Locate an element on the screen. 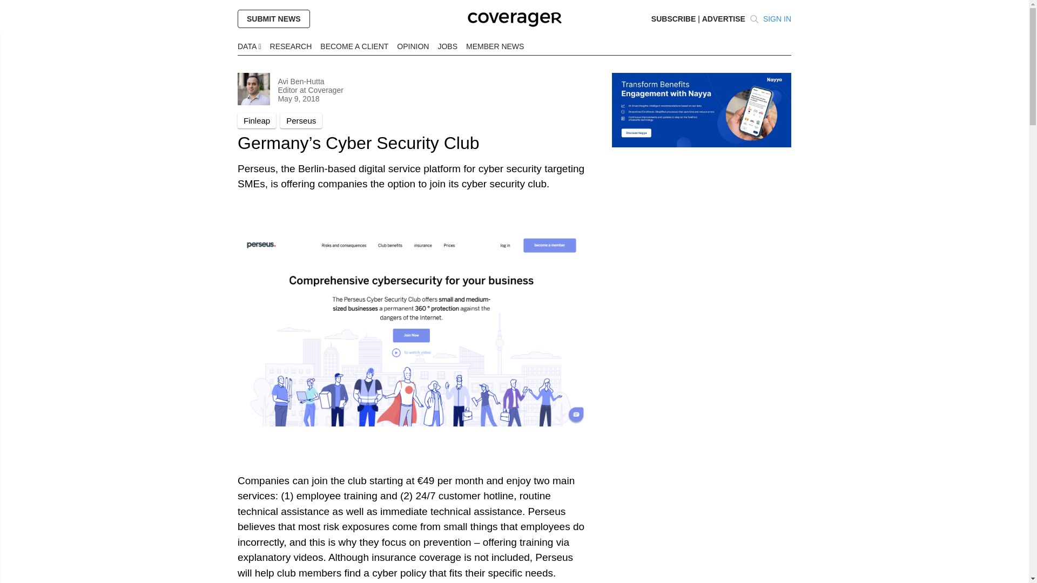  SIGN IN is located at coordinates (777, 19).